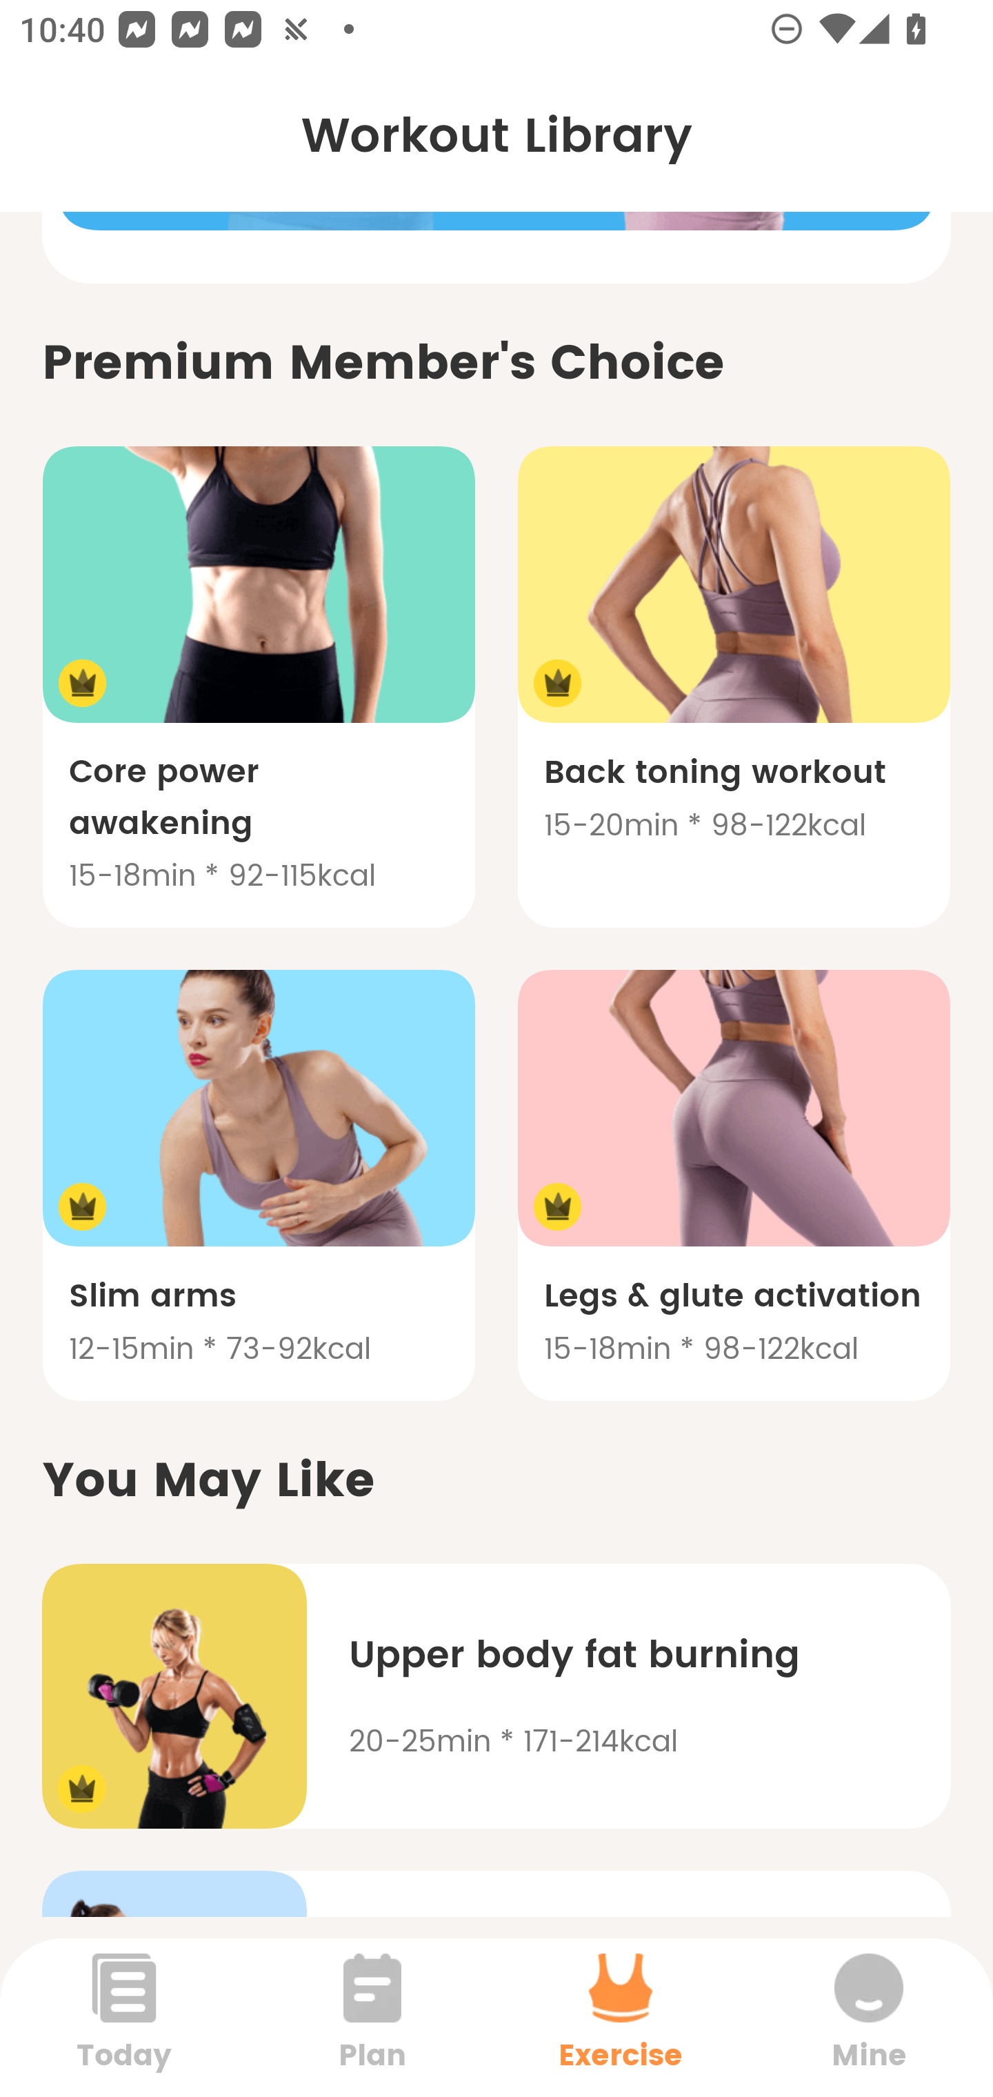 This screenshot has height=2097, width=993. What do you see at coordinates (372, 2017) in the screenshot?
I see `Plan` at bounding box center [372, 2017].